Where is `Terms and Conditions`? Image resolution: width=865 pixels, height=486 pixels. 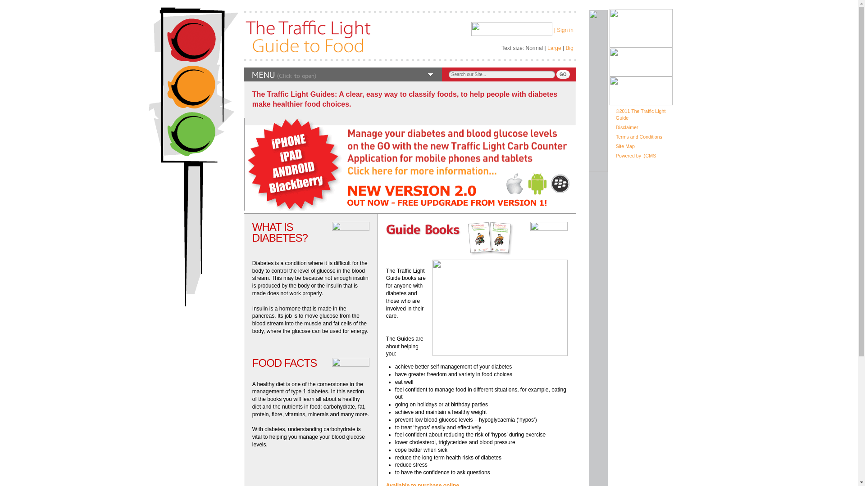 Terms and Conditions is located at coordinates (639, 137).